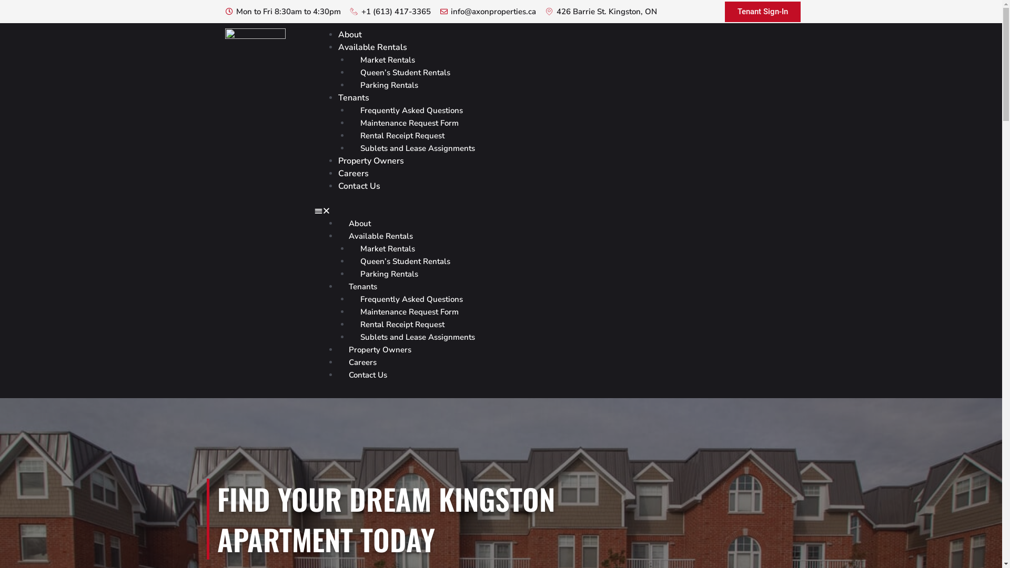 Image resolution: width=1010 pixels, height=568 pixels. I want to click on Careers, so click(363, 362).